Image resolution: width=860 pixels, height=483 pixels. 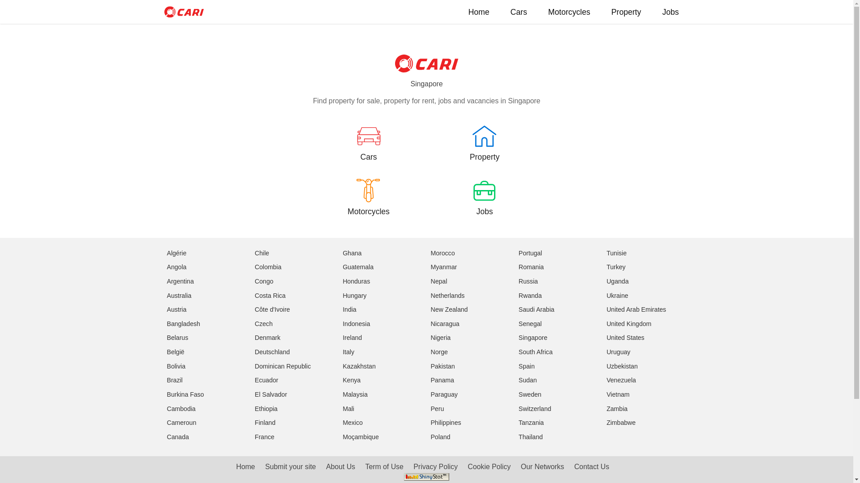 What do you see at coordinates (268, 338) in the screenshot?
I see `Denmark` at bounding box center [268, 338].